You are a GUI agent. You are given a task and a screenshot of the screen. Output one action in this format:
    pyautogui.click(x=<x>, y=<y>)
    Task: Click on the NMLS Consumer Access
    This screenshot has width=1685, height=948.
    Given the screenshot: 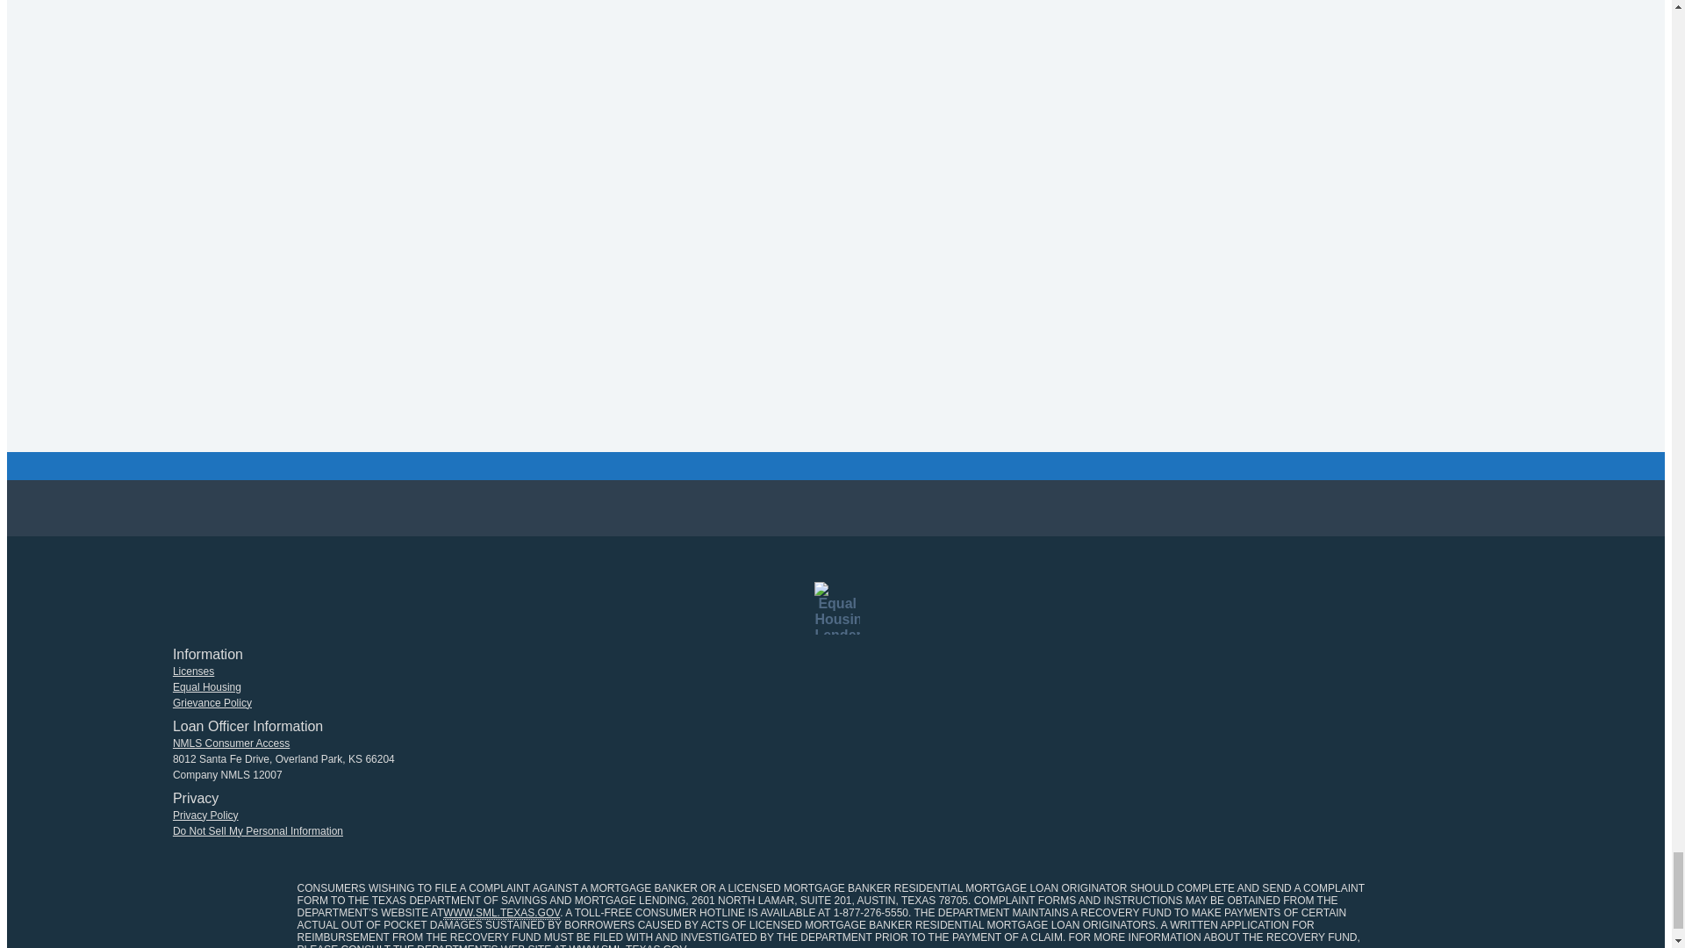 What is the action you would take?
    pyautogui.click(x=232, y=743)
    